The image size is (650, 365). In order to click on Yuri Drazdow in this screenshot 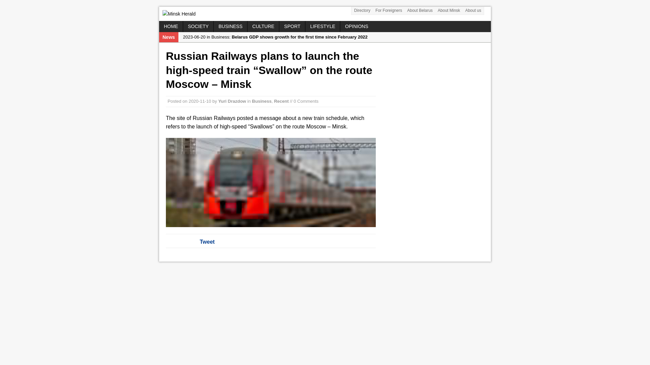, I will do `click(232, 101)`.